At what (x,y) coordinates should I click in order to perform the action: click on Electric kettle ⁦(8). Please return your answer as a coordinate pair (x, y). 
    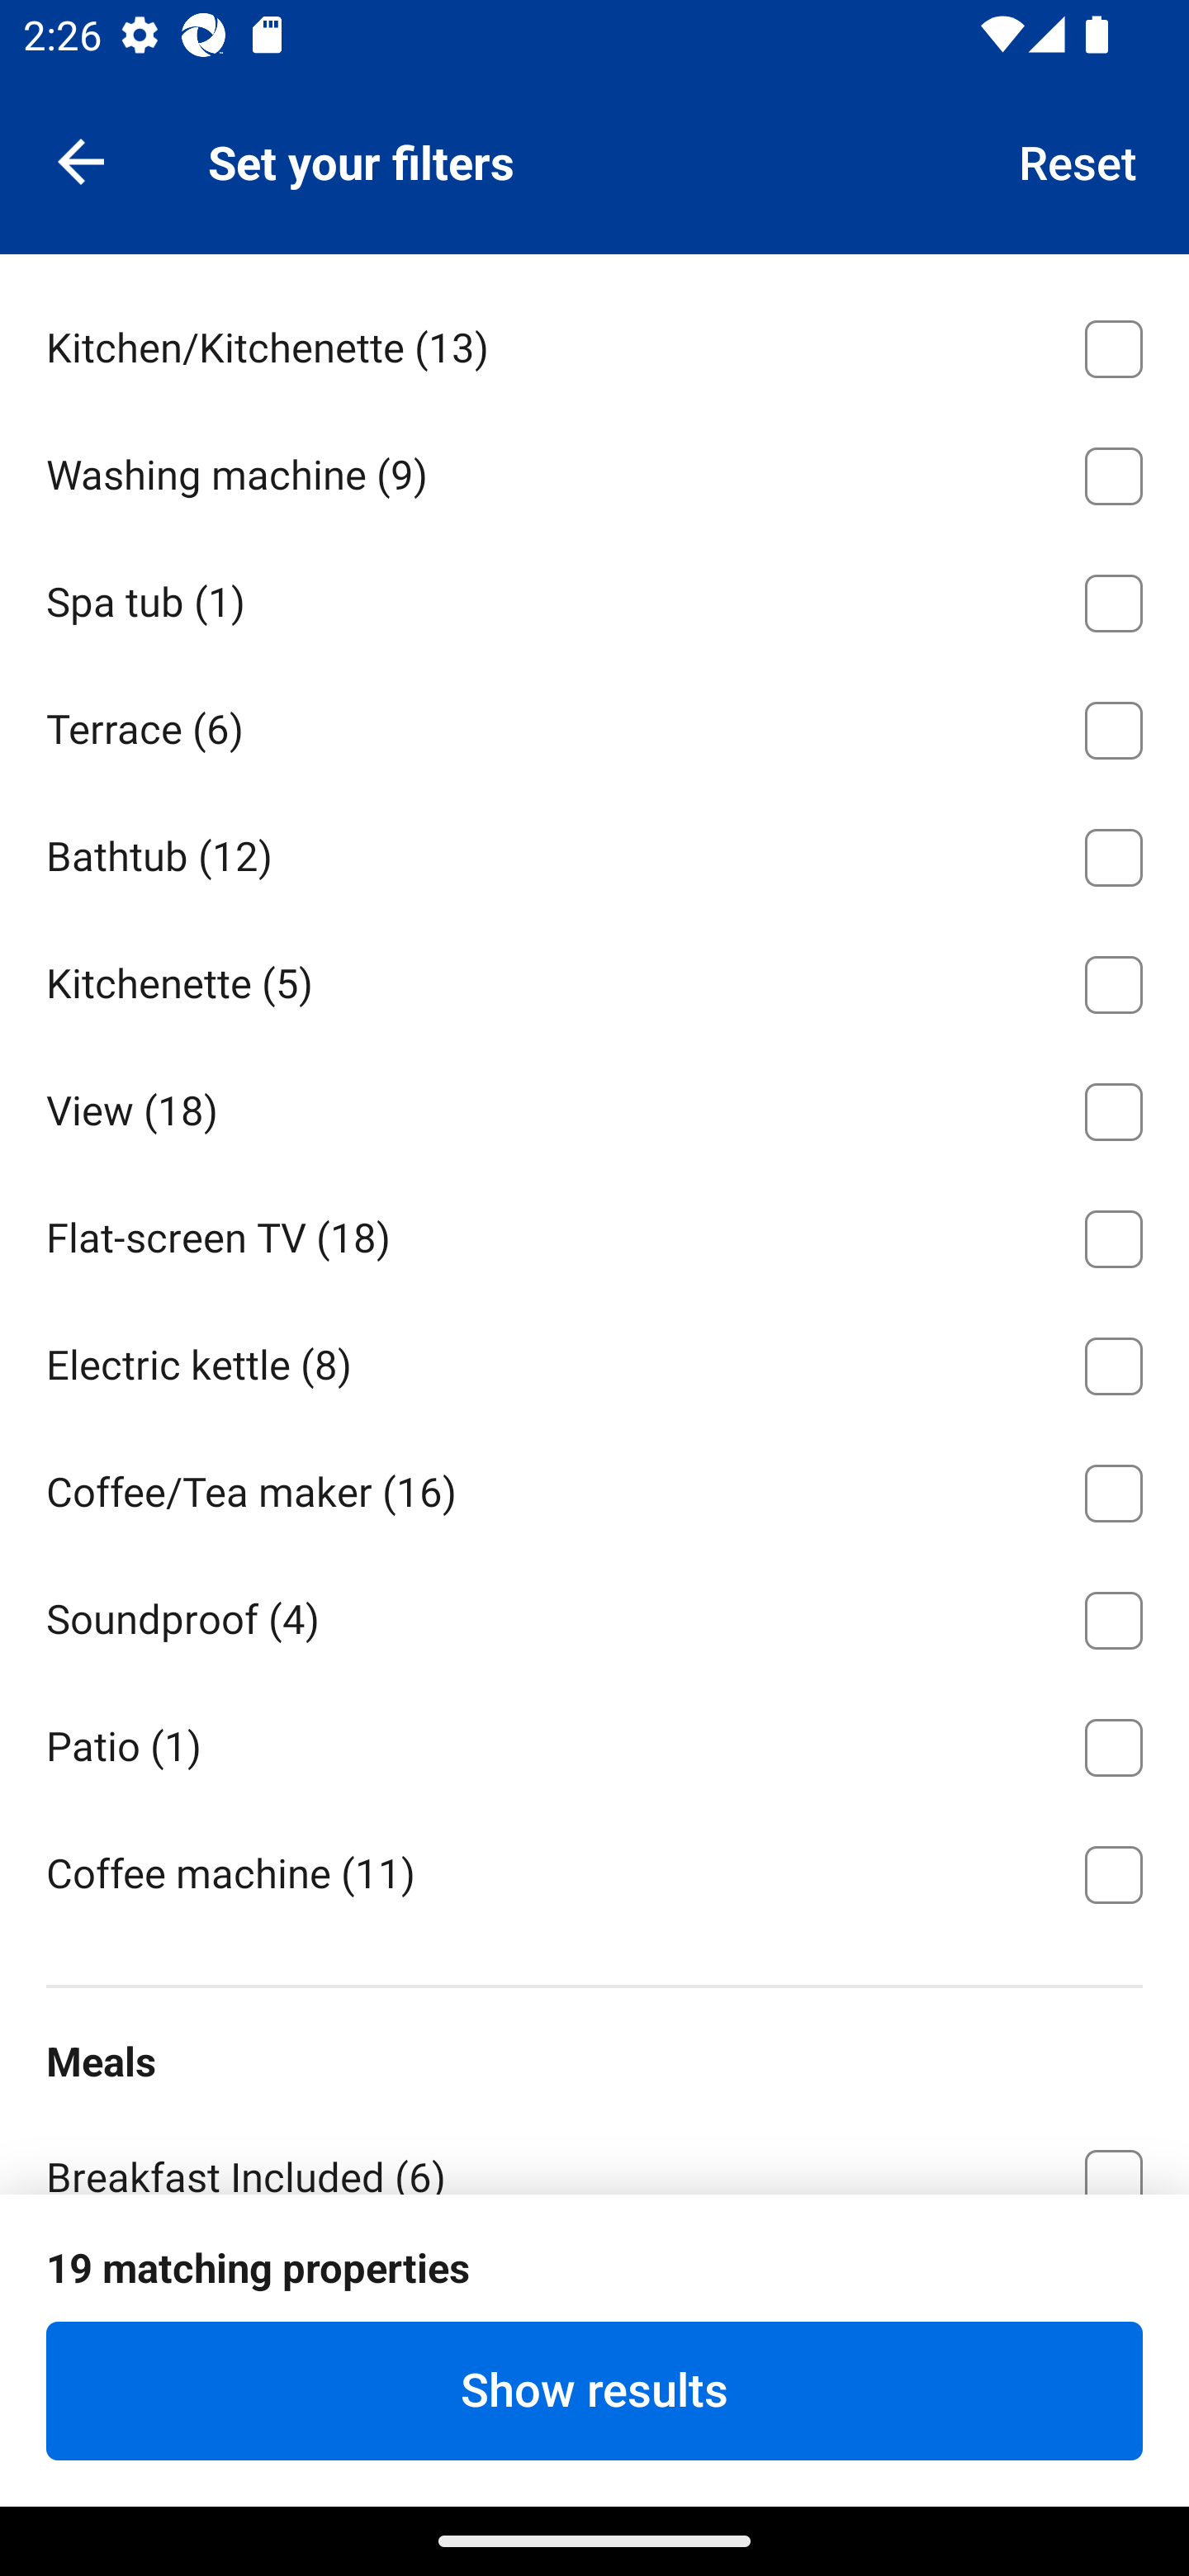
    Looking at the image, I should click on (594, 1361).